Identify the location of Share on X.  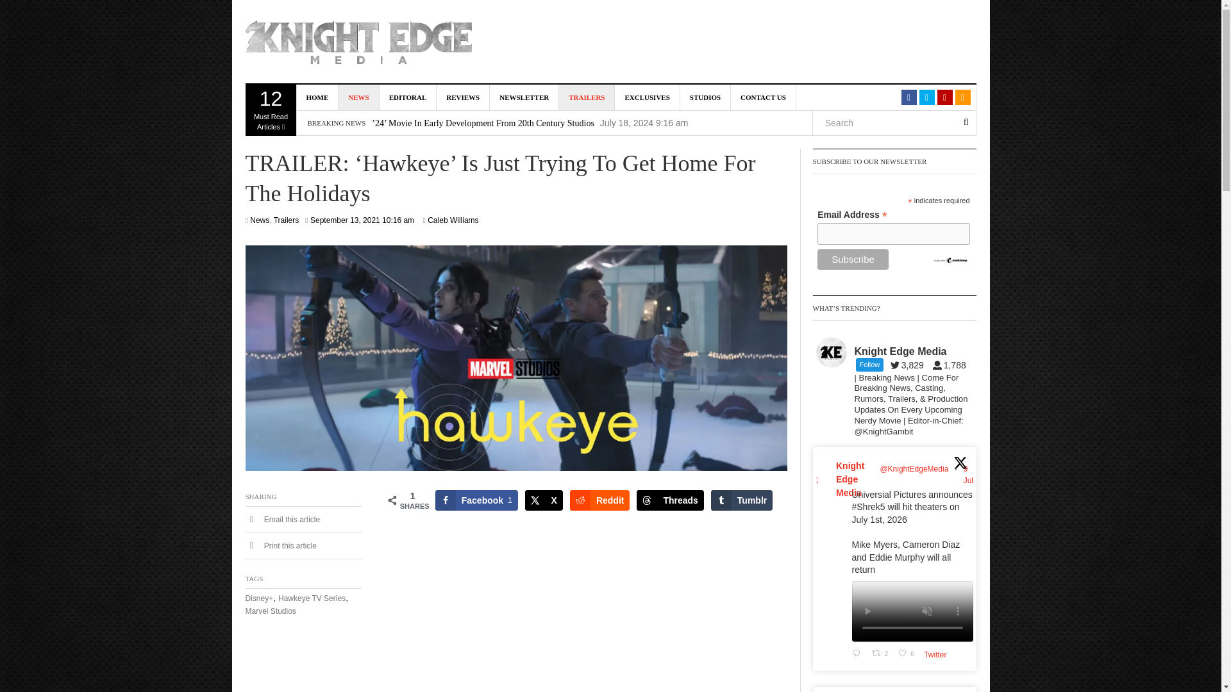
(544, 500).